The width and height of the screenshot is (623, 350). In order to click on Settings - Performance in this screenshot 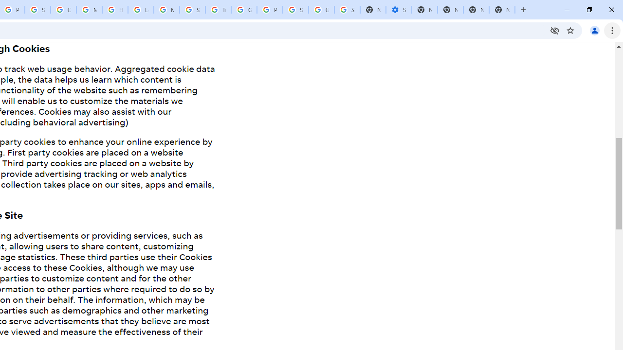, I will do `click(399, 10)`.